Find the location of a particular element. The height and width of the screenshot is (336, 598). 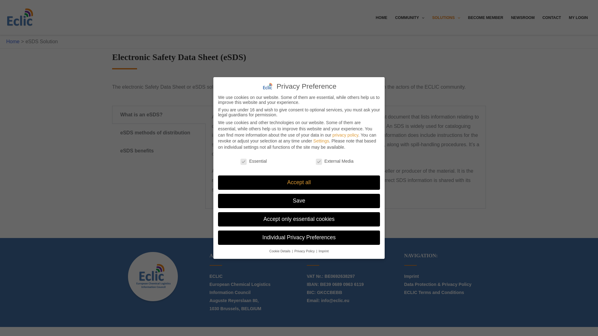

NEWSROOM is located at coordinates (523, 18).